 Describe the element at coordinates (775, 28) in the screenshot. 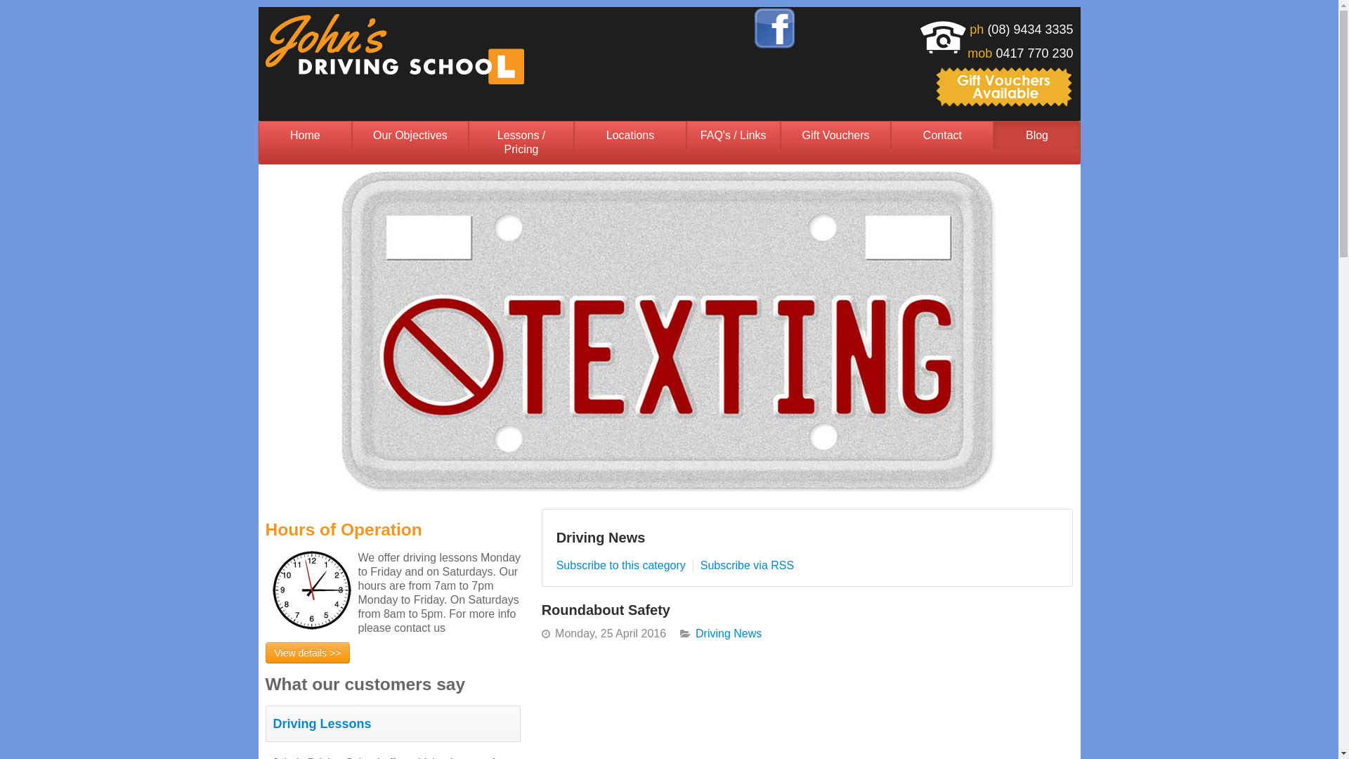

I see `Johns Driving School Facebook` at that location.